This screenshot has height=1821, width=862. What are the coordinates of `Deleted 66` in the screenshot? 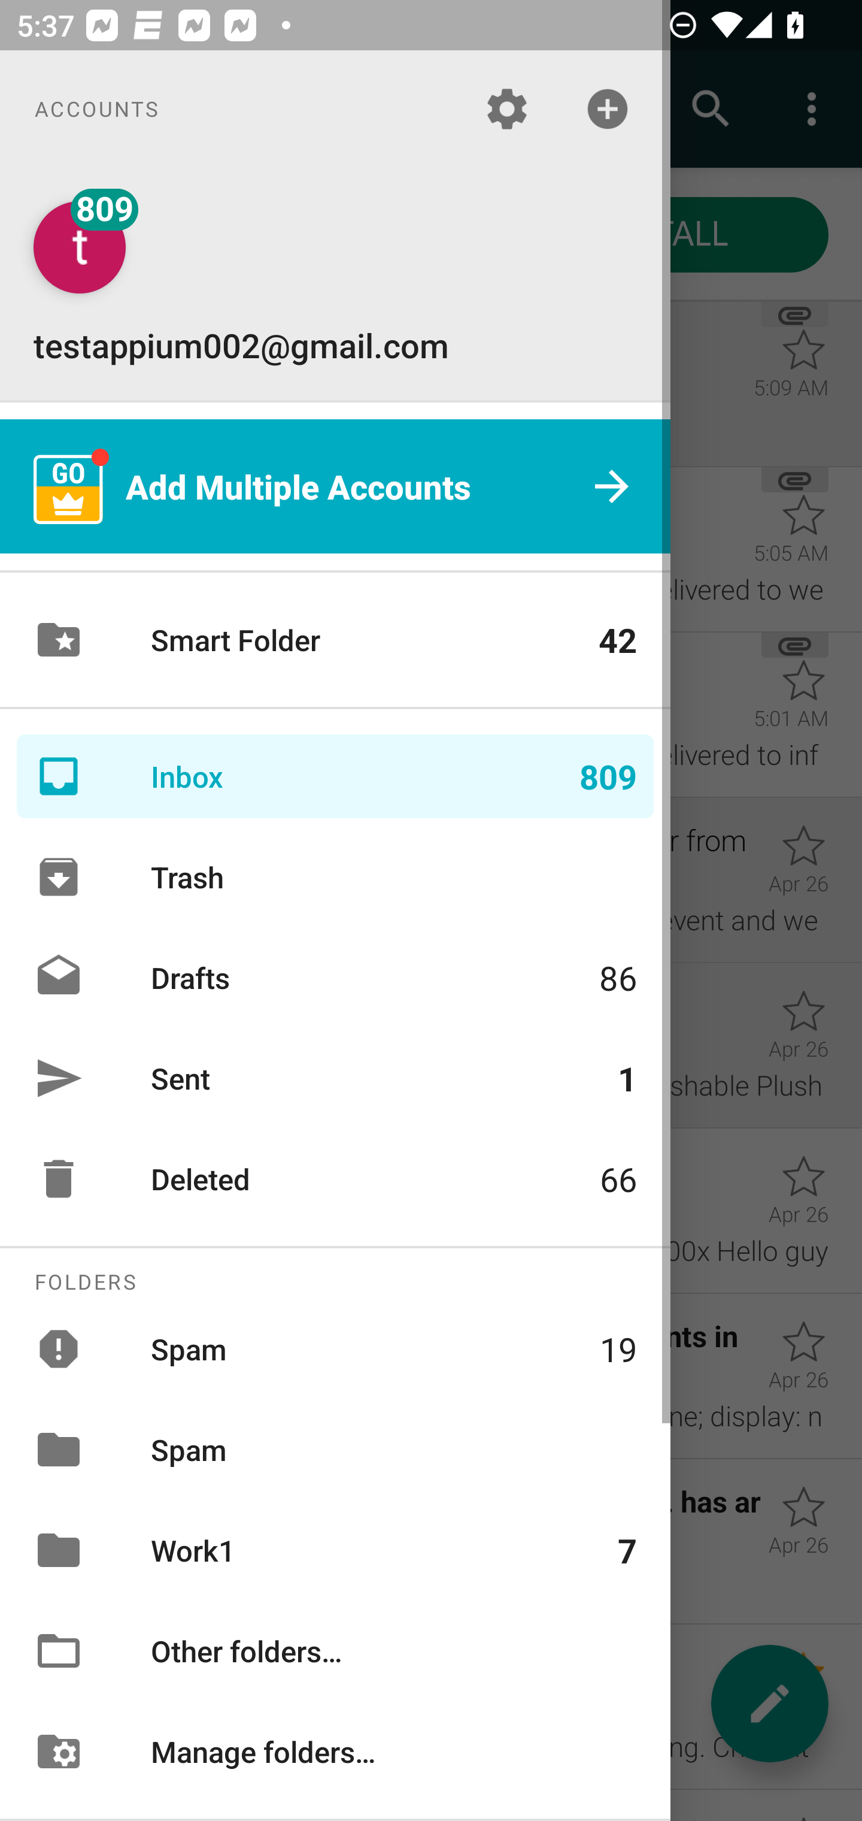 It's located at (335, 1179).